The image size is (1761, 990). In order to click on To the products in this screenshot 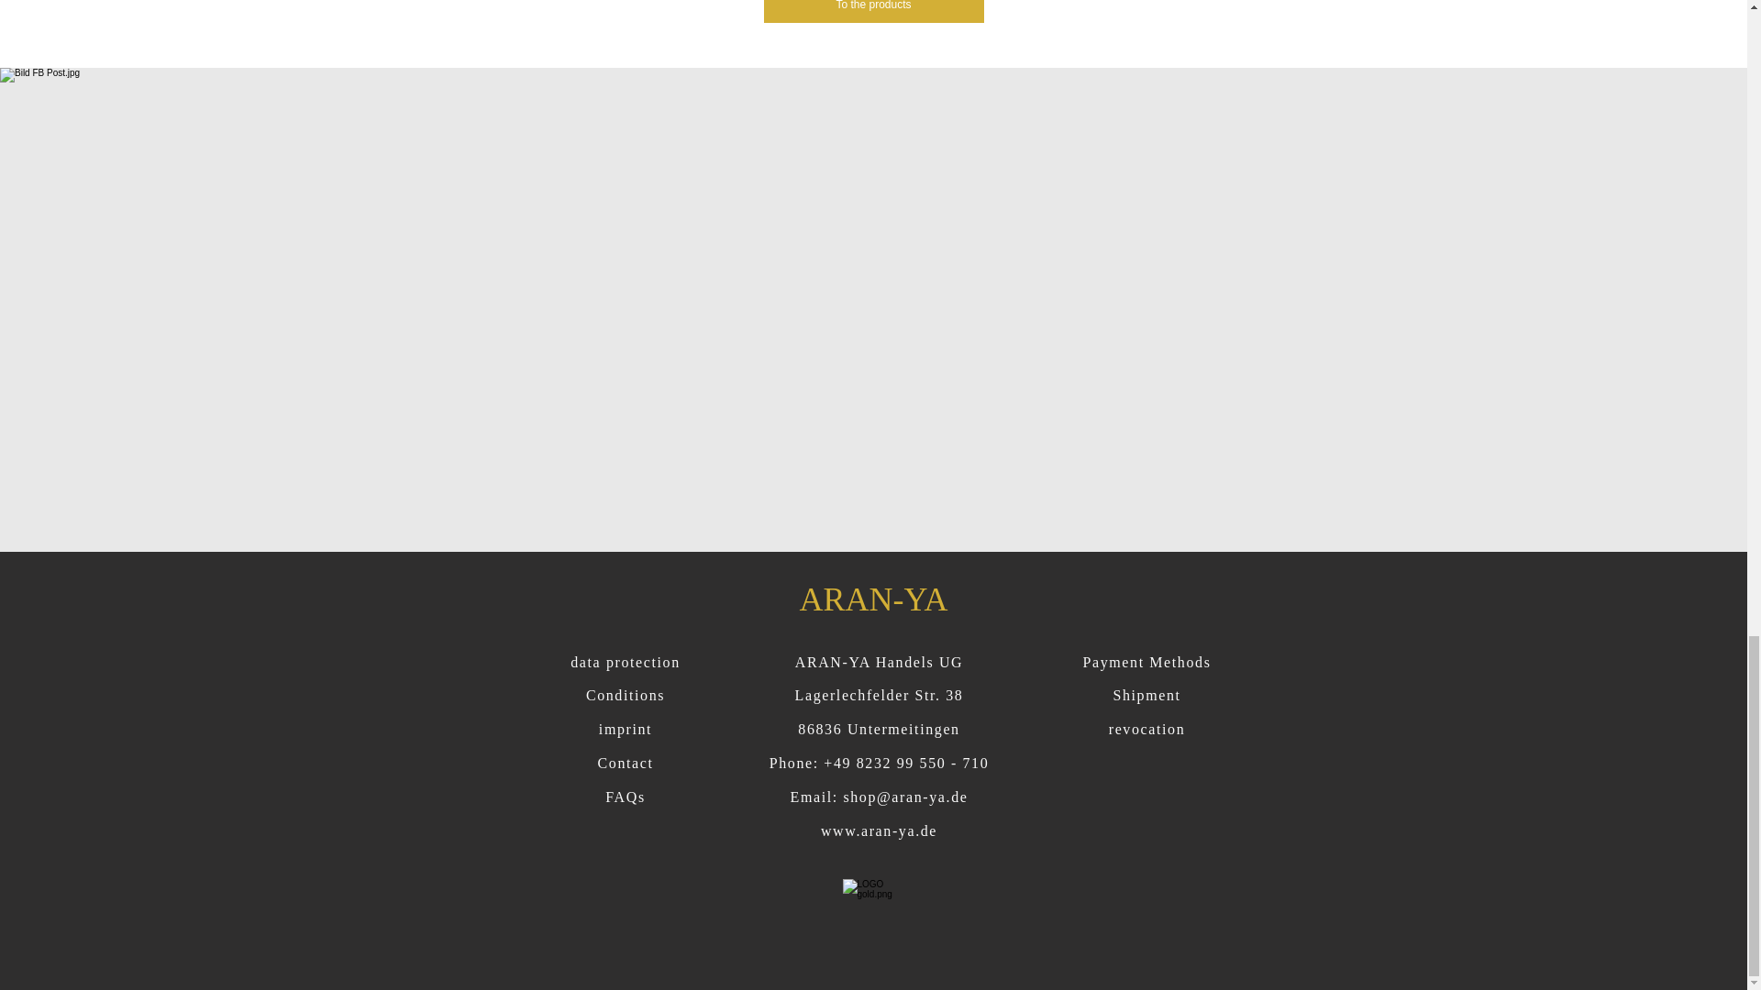, I will do `click(872, 11)`.